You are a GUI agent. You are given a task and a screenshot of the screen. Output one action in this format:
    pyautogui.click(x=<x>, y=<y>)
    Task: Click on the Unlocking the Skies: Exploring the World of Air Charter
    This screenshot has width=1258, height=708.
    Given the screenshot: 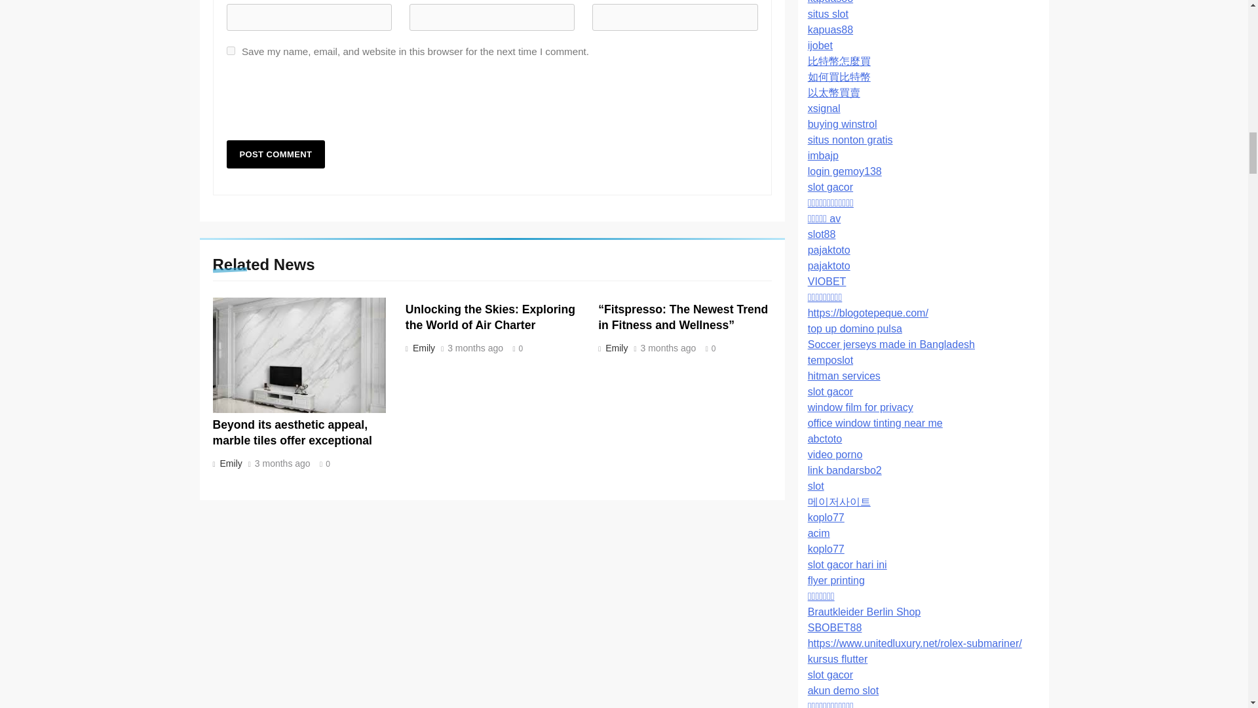 What is the action you would take?
    pyautogui.click(x=490, y=317)
    